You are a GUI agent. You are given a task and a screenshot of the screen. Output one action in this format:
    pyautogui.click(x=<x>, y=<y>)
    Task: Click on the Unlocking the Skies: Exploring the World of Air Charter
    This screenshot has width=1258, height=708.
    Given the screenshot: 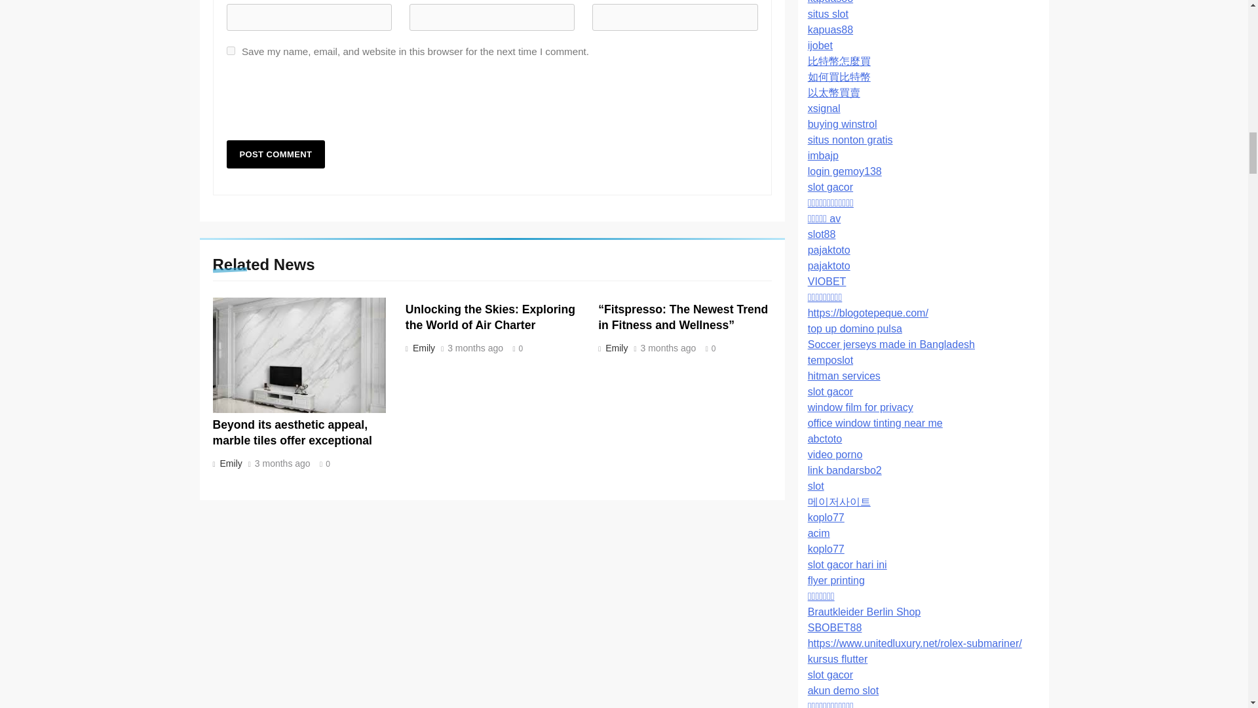 What is the action you would take?
    pyautogui.click(x=490, y=317)
    